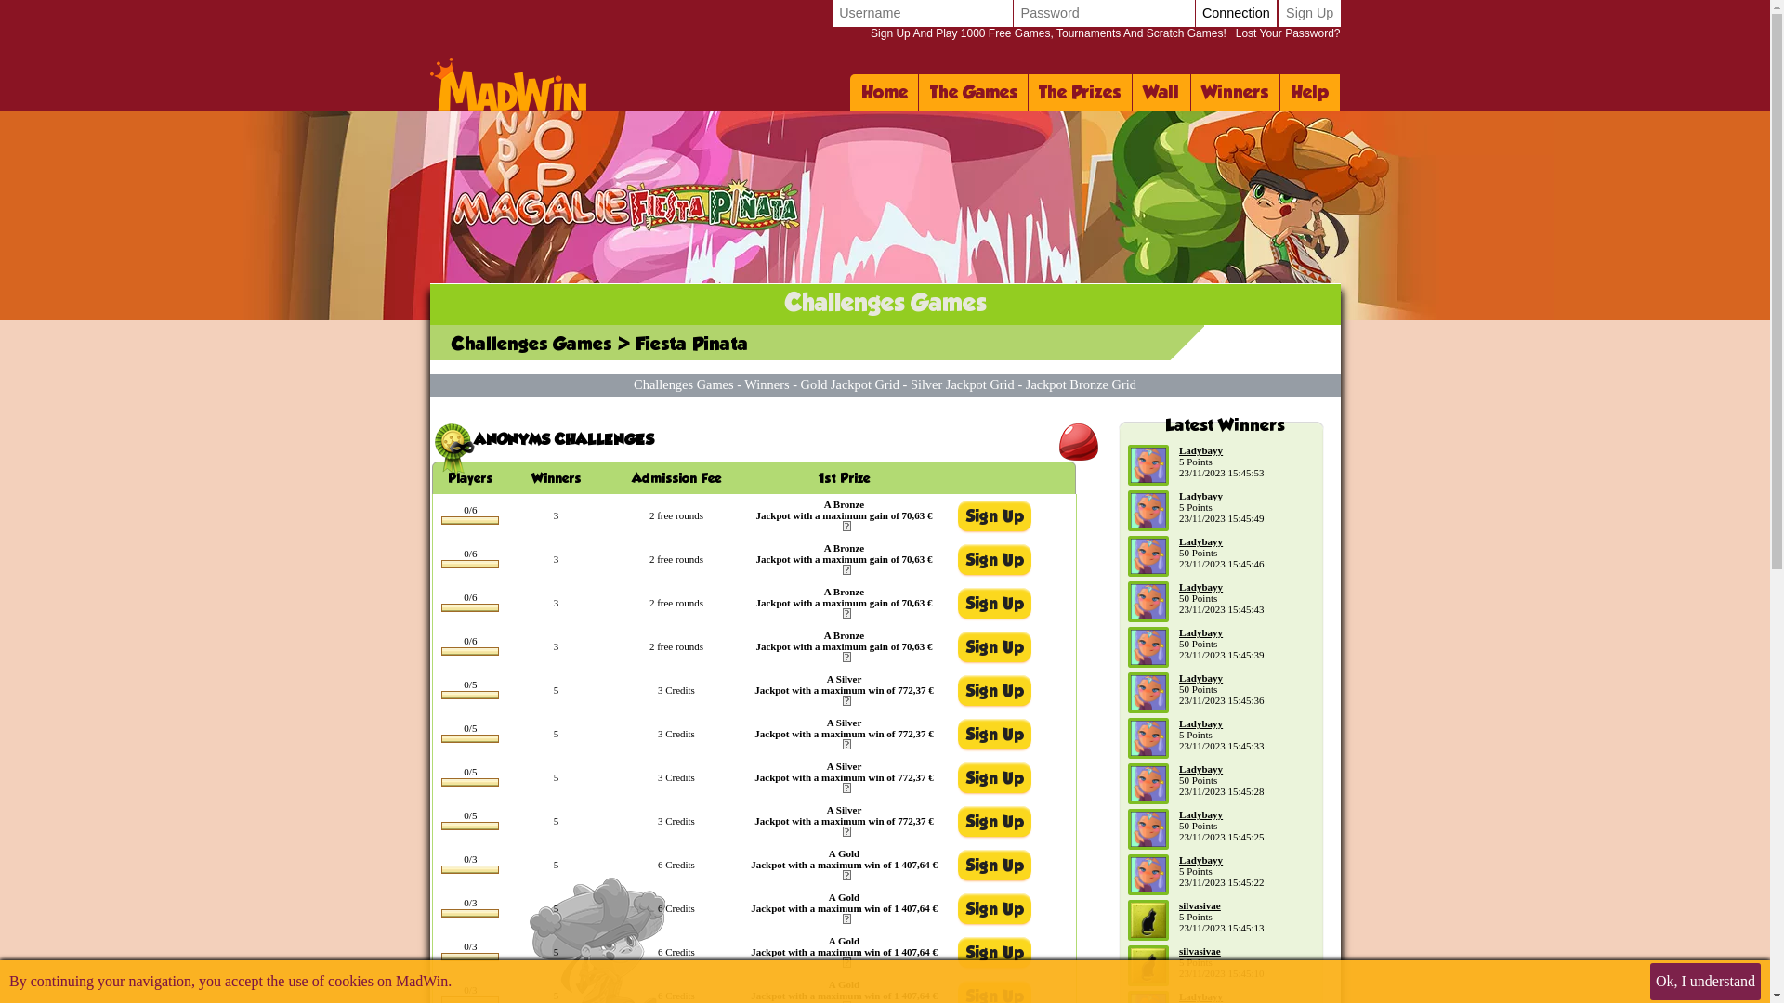 The width and height of the screenshot is (1784, 1003). What do you see at coordinates (1200, 632) in the screenshot?
I see `Ladybayy` at bounding box center [1200, 632].